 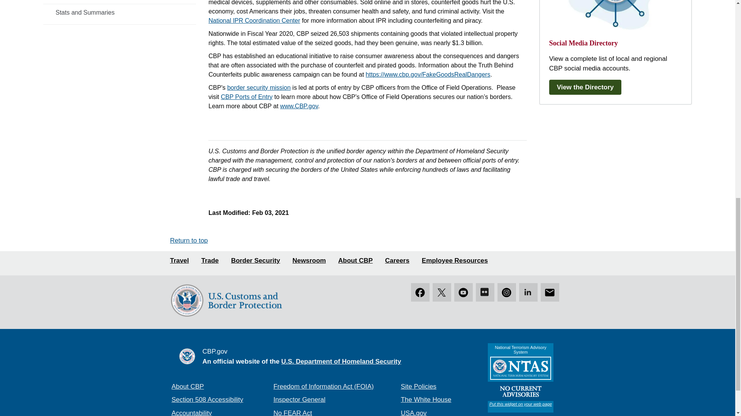 What do you see at coordinates (210, 261) in the screenshot?
I see `Trade` at bounding box center [210, 261].